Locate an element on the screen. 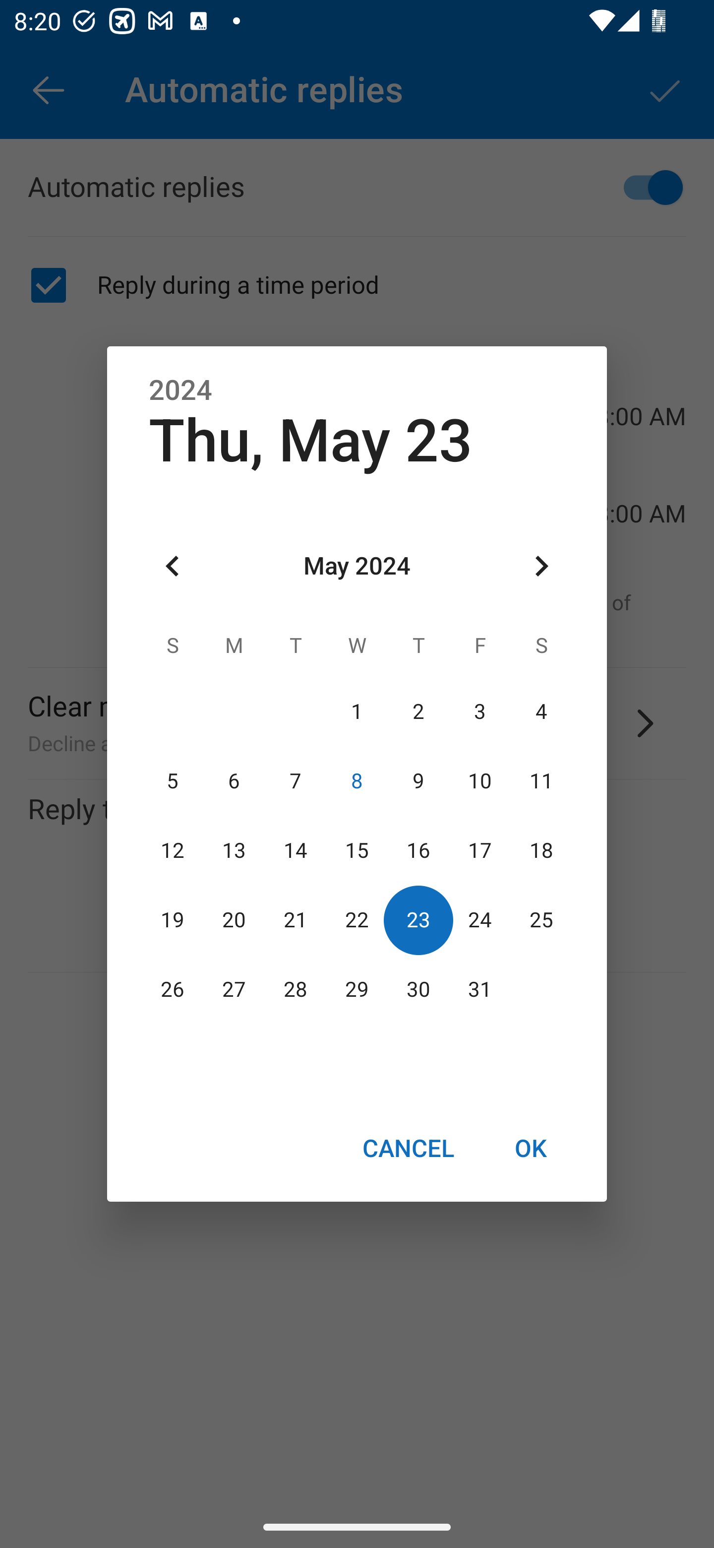 Image resolution: width=714 pixels, height=1548 pixels. OK is located at coordinates (531, 1148).